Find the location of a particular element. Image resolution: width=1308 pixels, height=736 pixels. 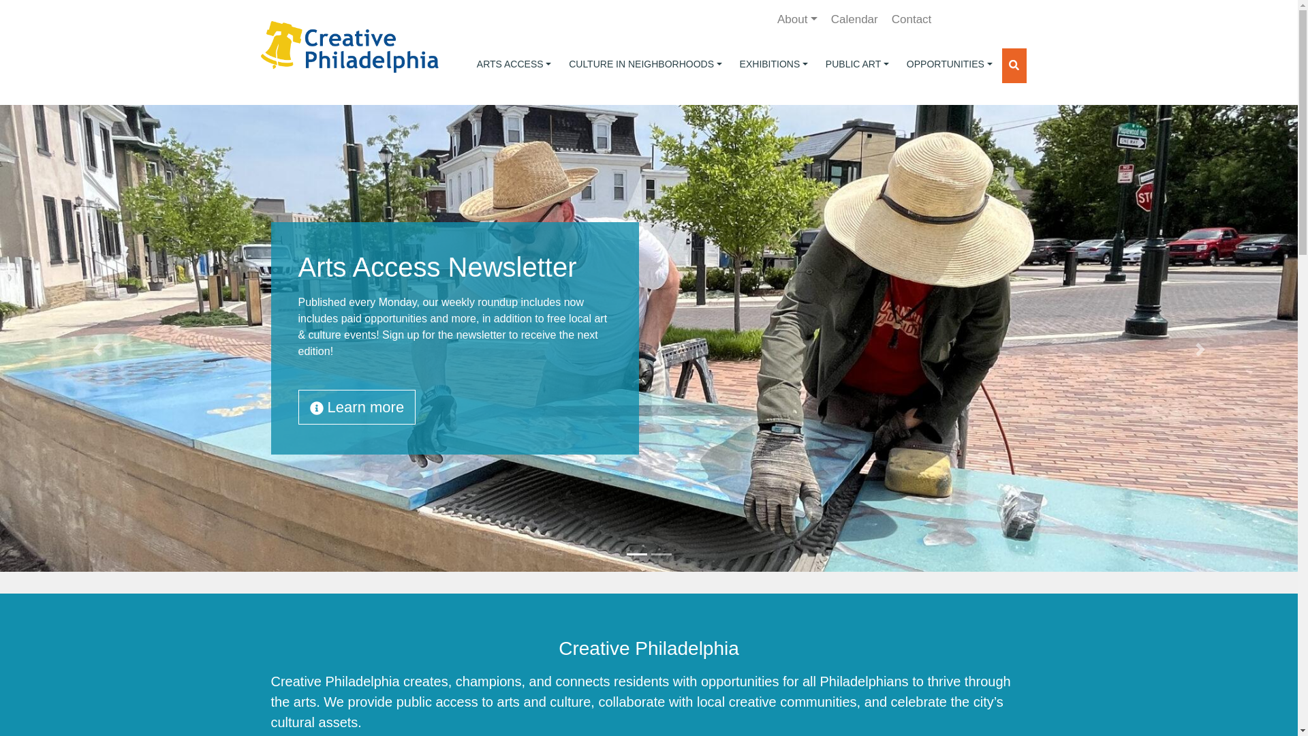

Calendar is located at coordinates (854, 19).